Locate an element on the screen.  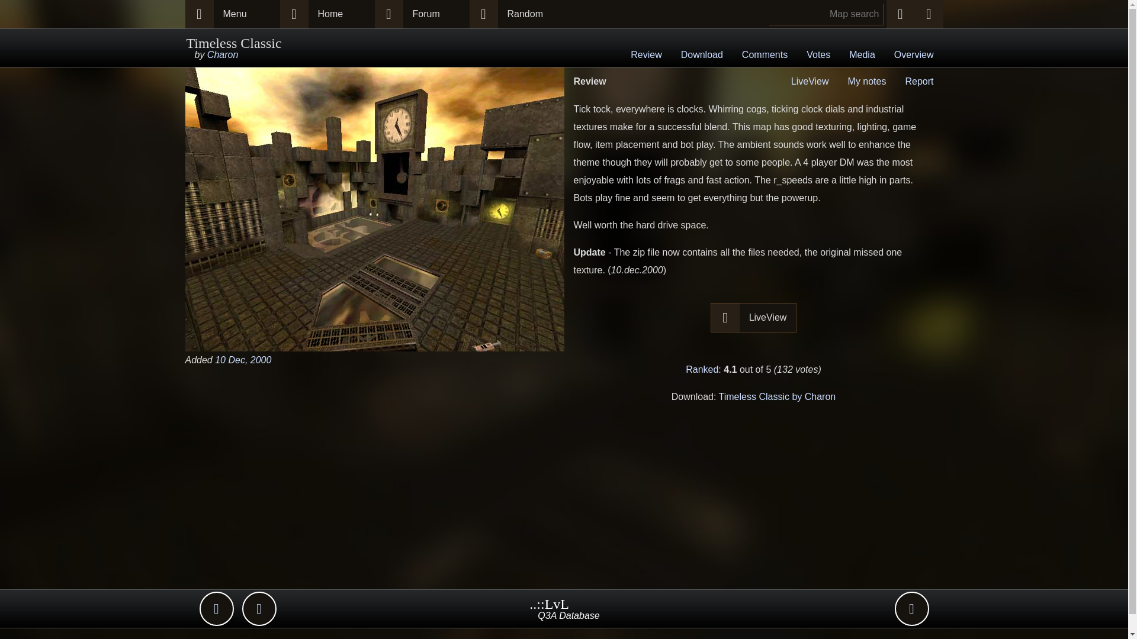
Charon is located at coordinates (222, 54).